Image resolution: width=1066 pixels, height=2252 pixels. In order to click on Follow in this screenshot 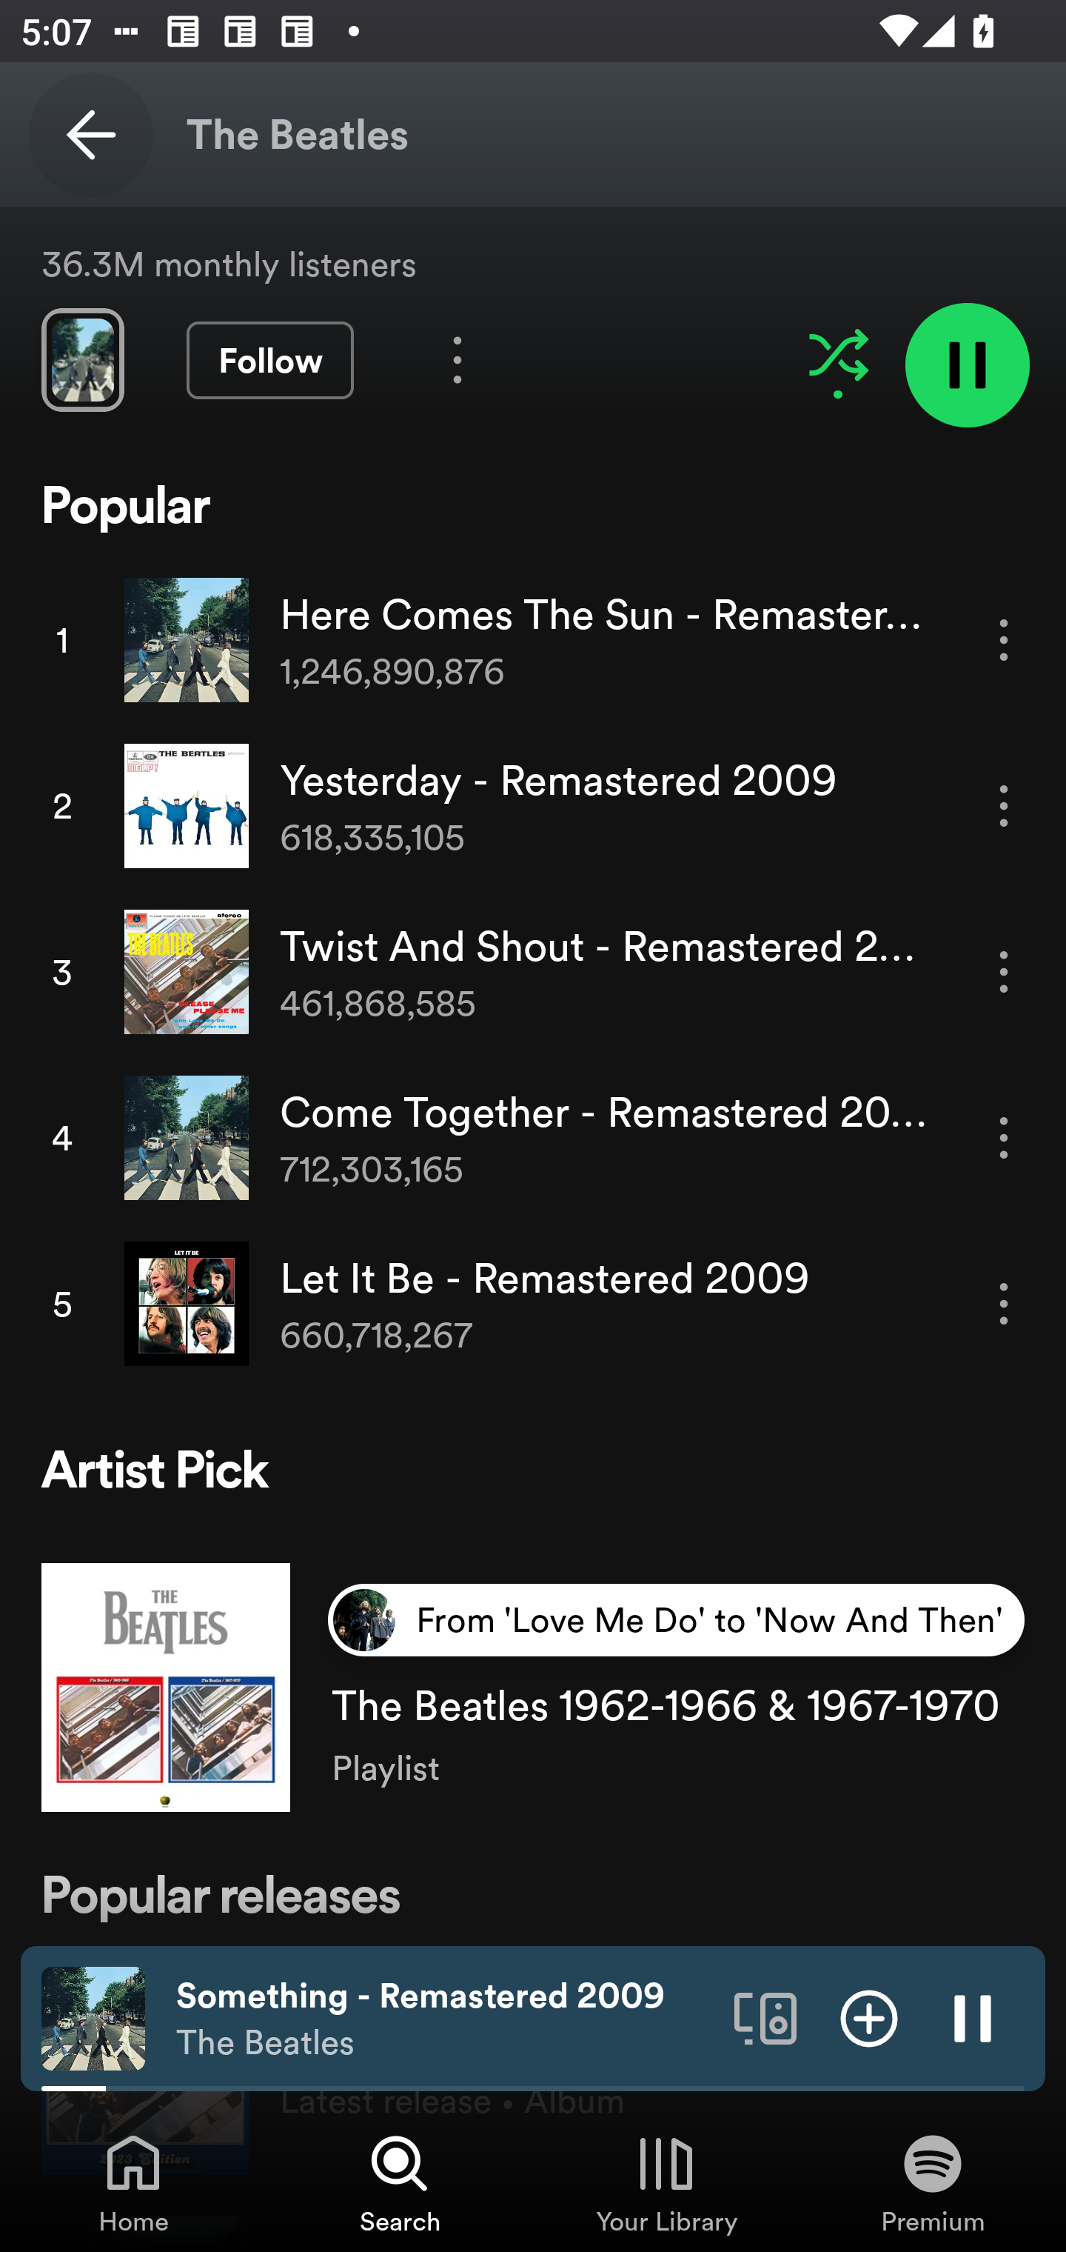, I will do `click(269, 360)`.